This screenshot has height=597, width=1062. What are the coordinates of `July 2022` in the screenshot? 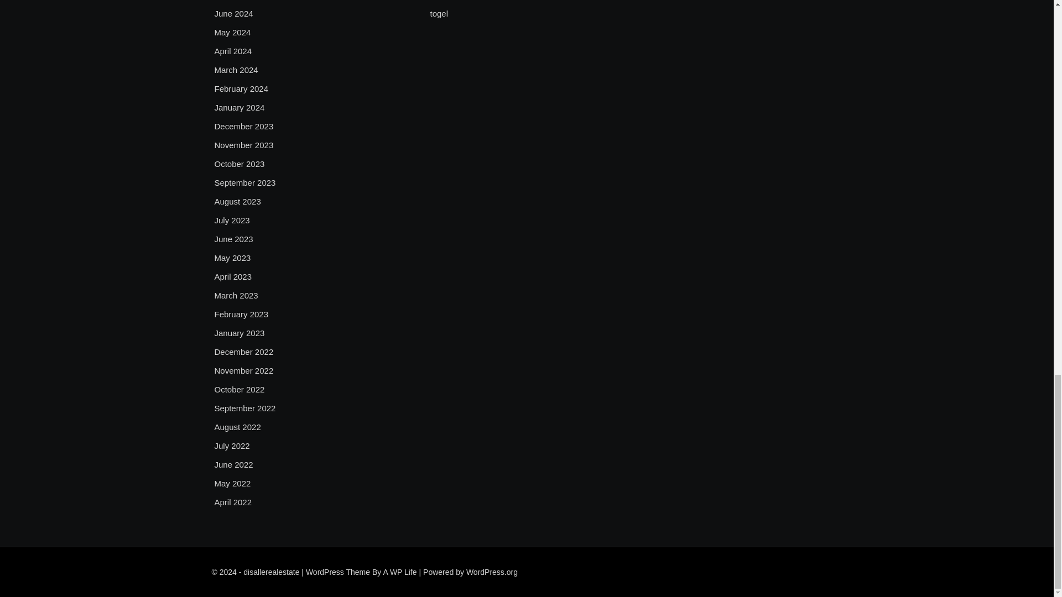 It's located at (232, 446).